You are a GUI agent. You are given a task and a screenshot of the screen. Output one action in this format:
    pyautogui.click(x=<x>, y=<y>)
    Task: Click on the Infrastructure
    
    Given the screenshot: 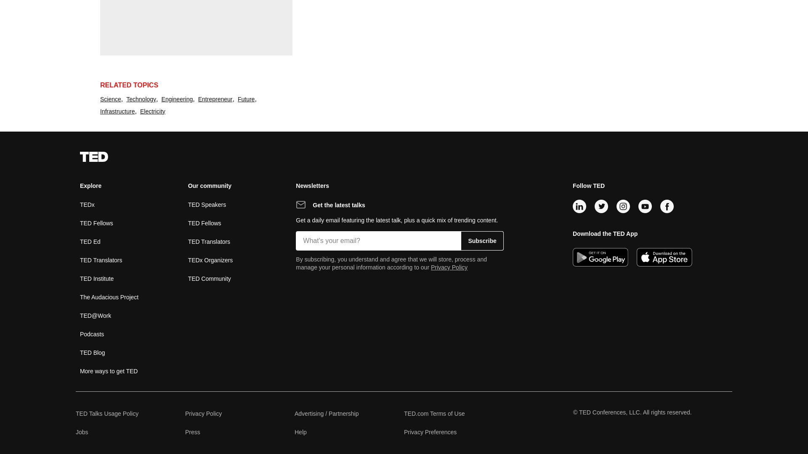 What is the action you would take?
    pyautogui.click(x=117, y=111)
    